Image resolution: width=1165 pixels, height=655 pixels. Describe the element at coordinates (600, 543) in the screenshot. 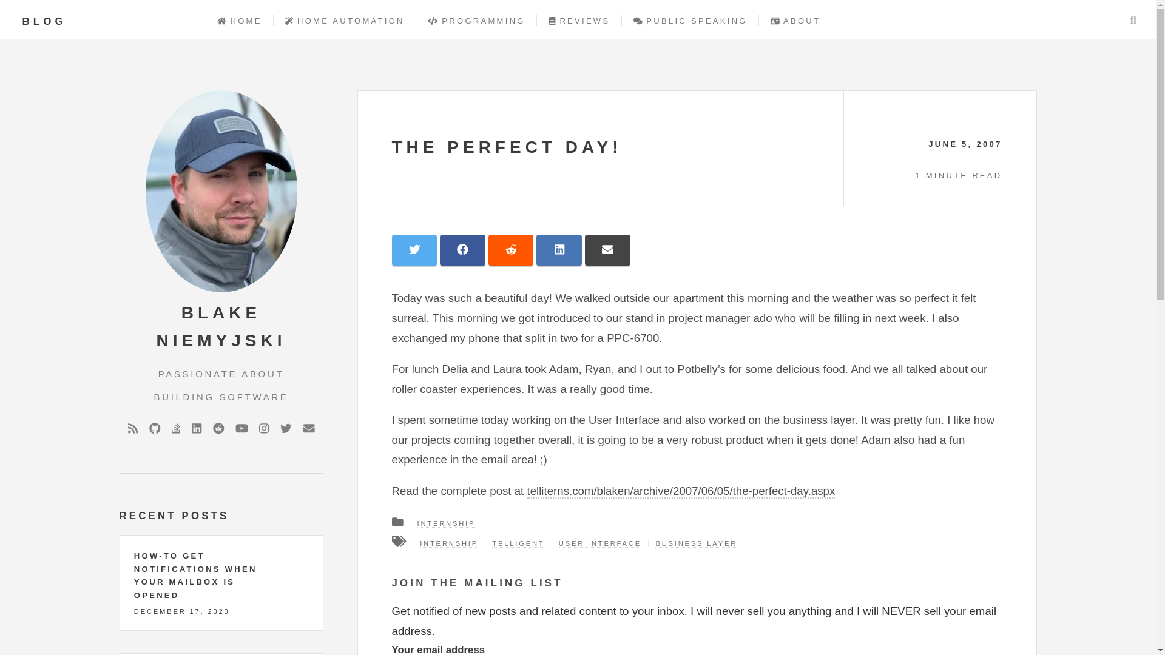

I see `USER INTERFACE` at that location.